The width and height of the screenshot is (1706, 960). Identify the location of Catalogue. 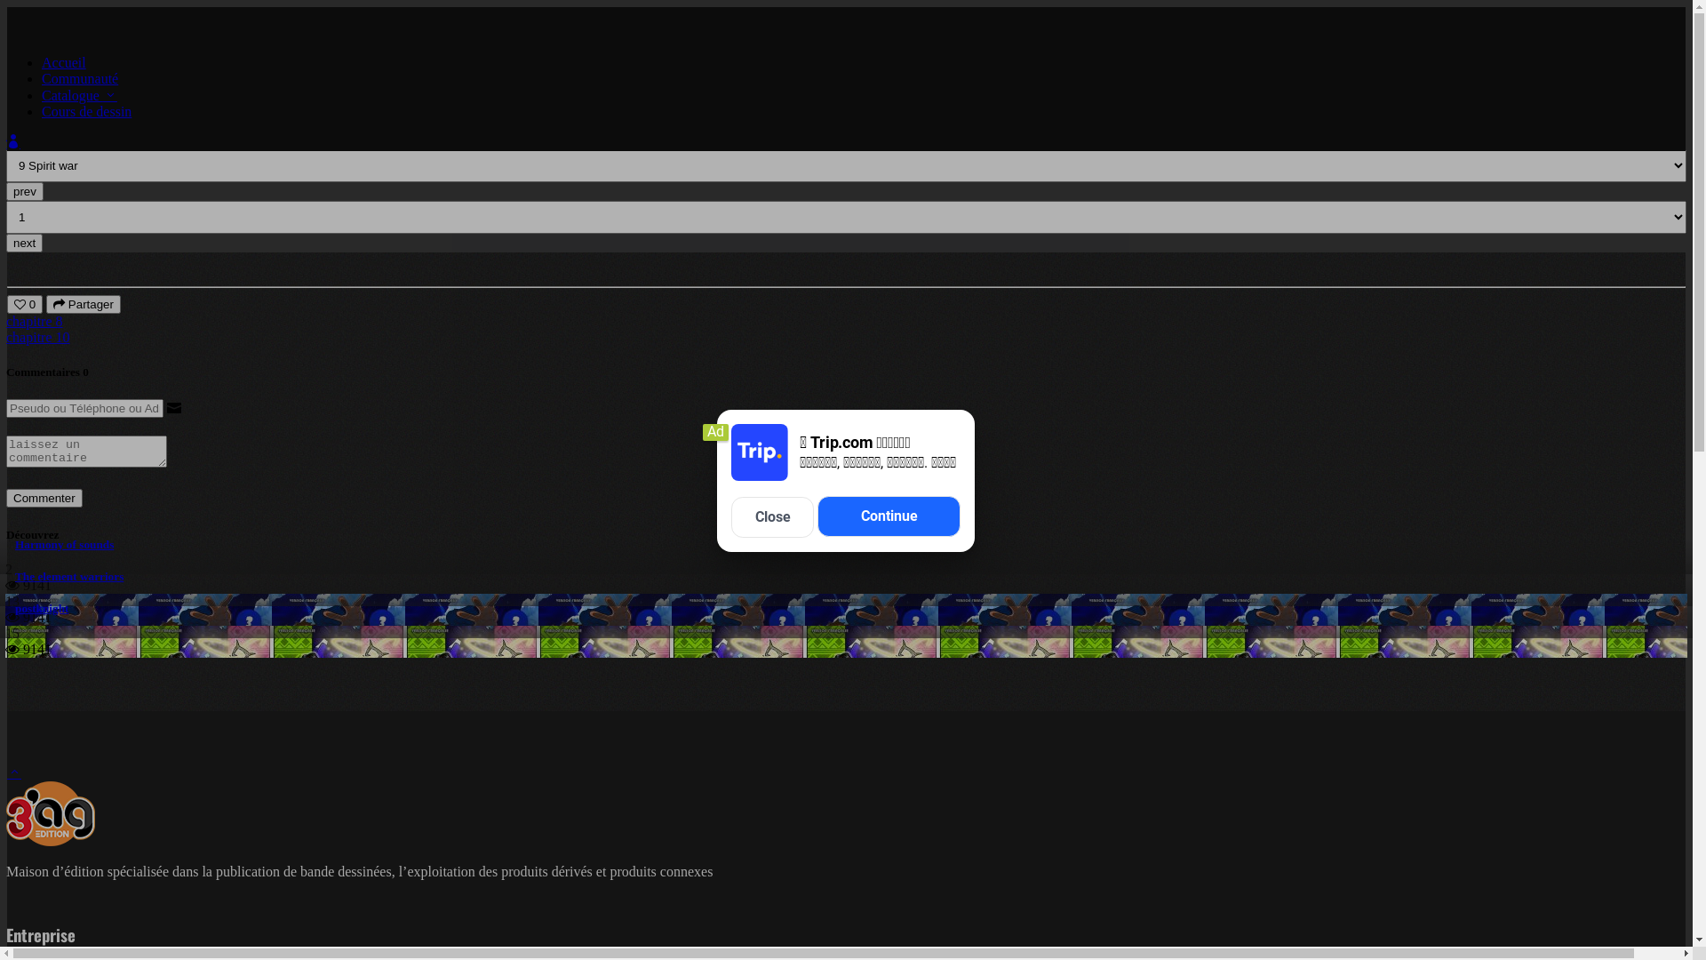
(80, 96).